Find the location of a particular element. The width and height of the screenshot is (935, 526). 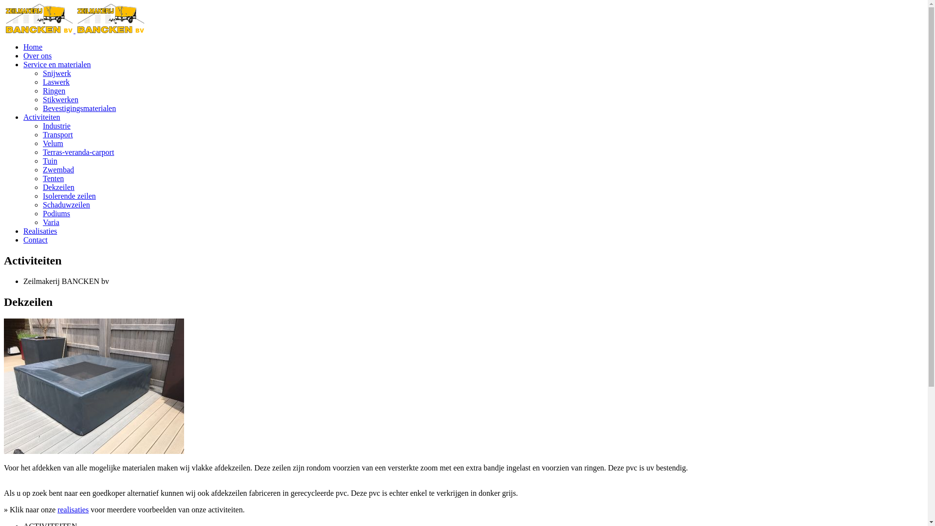

Podiums is located at coordinates (56, 213).